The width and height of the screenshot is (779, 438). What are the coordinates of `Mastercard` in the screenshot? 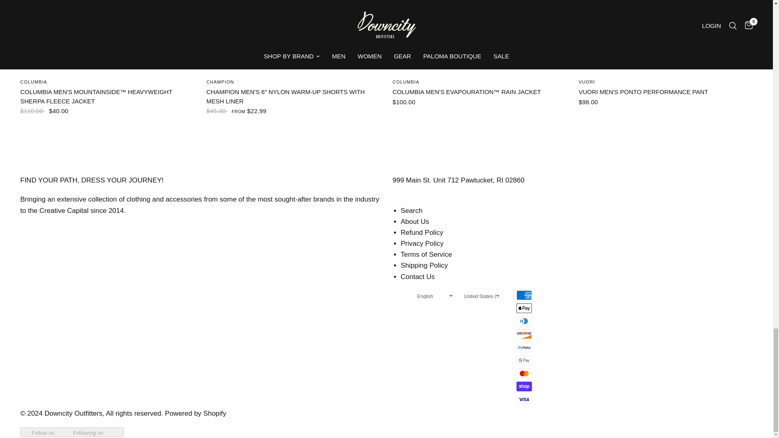 It's located at (524, 374).